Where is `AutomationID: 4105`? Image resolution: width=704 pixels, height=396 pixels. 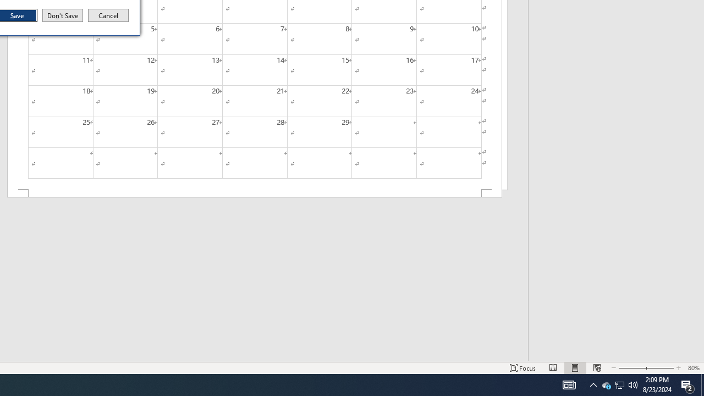 AutomationID: 4105 is located at coordinates (619, 385).